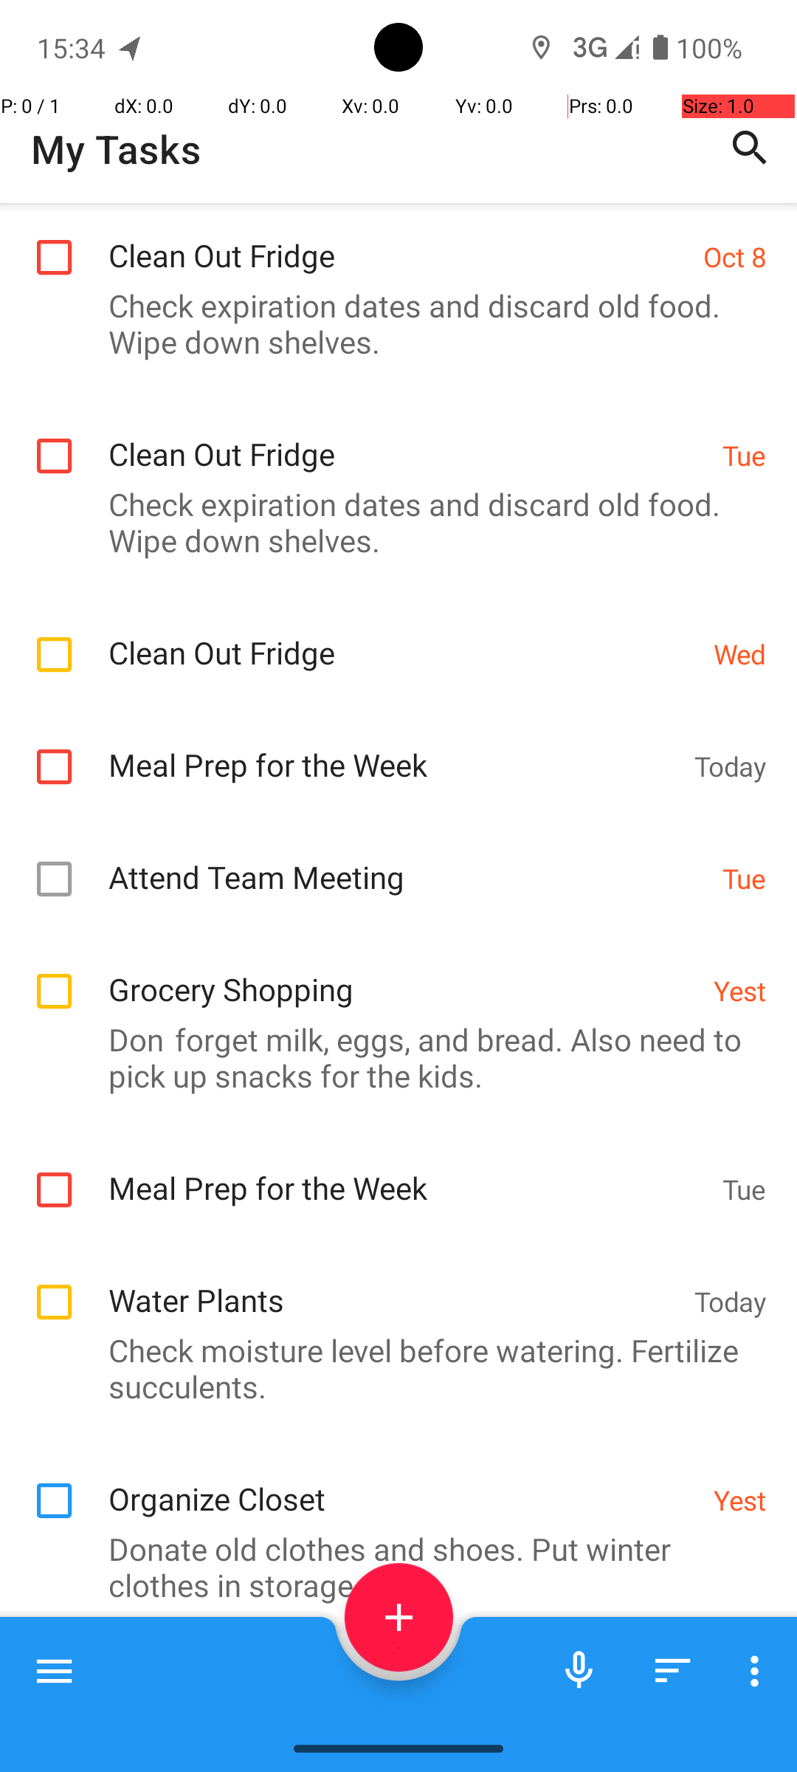 Image resolution: width=797 pixels, height=1772 pixels. I want to click on Clean Out Fridge, so click(398, 239).